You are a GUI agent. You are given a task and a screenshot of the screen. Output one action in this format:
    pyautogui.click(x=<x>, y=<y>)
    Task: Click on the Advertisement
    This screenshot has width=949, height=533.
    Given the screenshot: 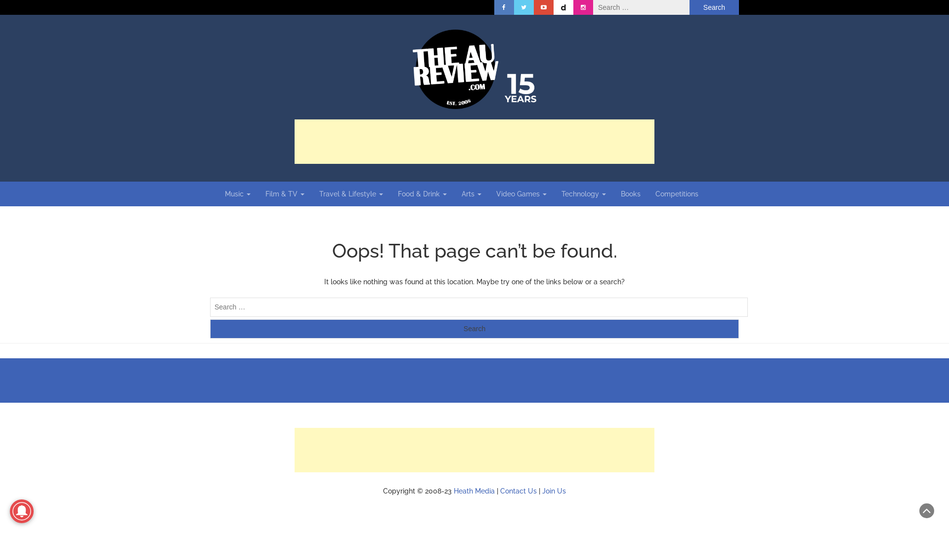 What is the action you would take?
    pyautogui.click(x=474, y=142)
    